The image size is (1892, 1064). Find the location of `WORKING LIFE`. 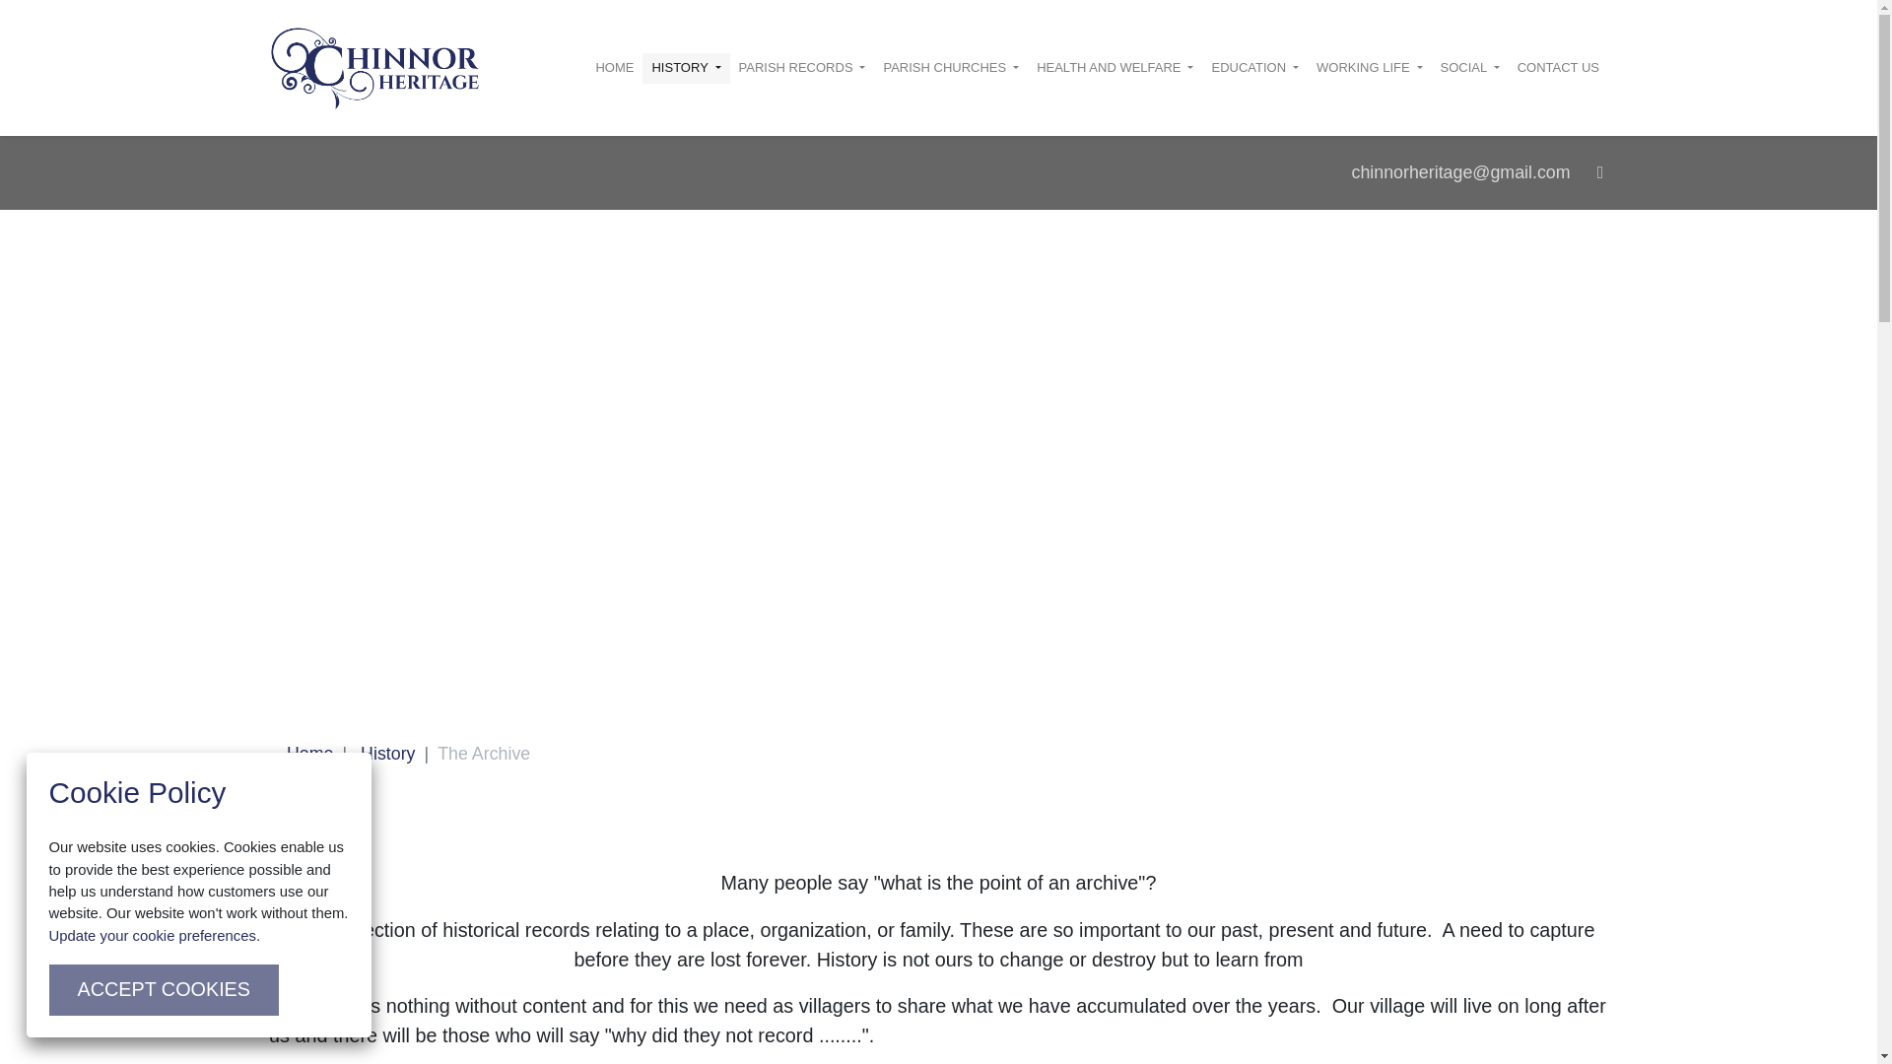

WORKING LIFE is located at coordinates (1370, 69).